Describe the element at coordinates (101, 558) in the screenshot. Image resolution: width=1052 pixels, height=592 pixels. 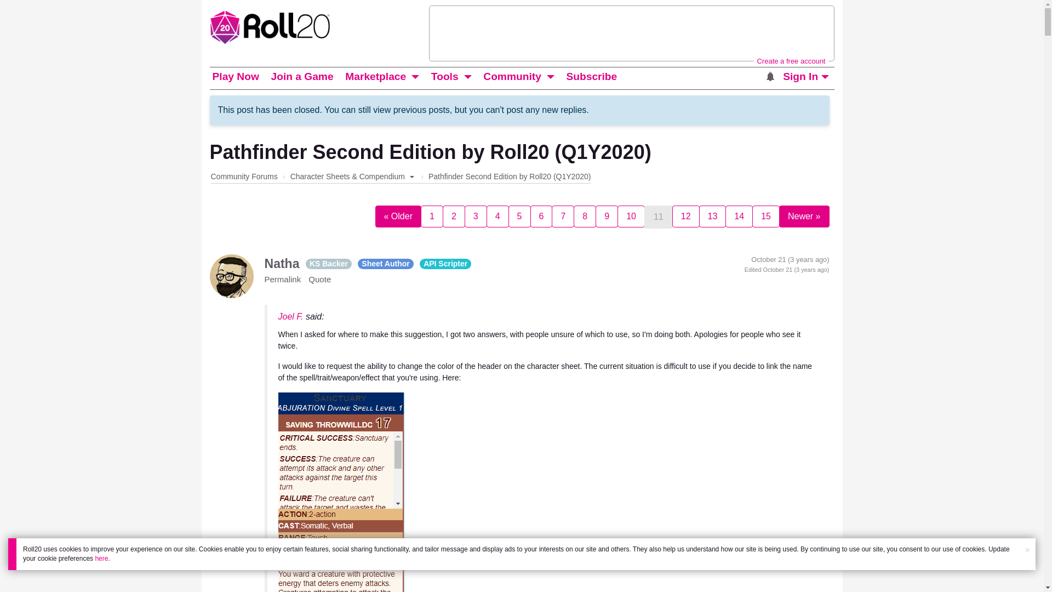
I see `here` at that location.